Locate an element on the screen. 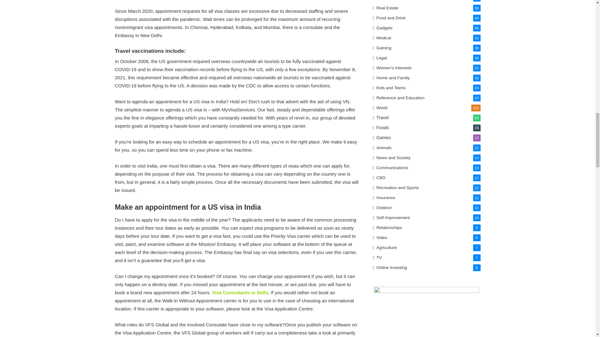 This screenshot has width=600, height=337. Visa Consultants in Delhi is located at coordinates (240, 292).